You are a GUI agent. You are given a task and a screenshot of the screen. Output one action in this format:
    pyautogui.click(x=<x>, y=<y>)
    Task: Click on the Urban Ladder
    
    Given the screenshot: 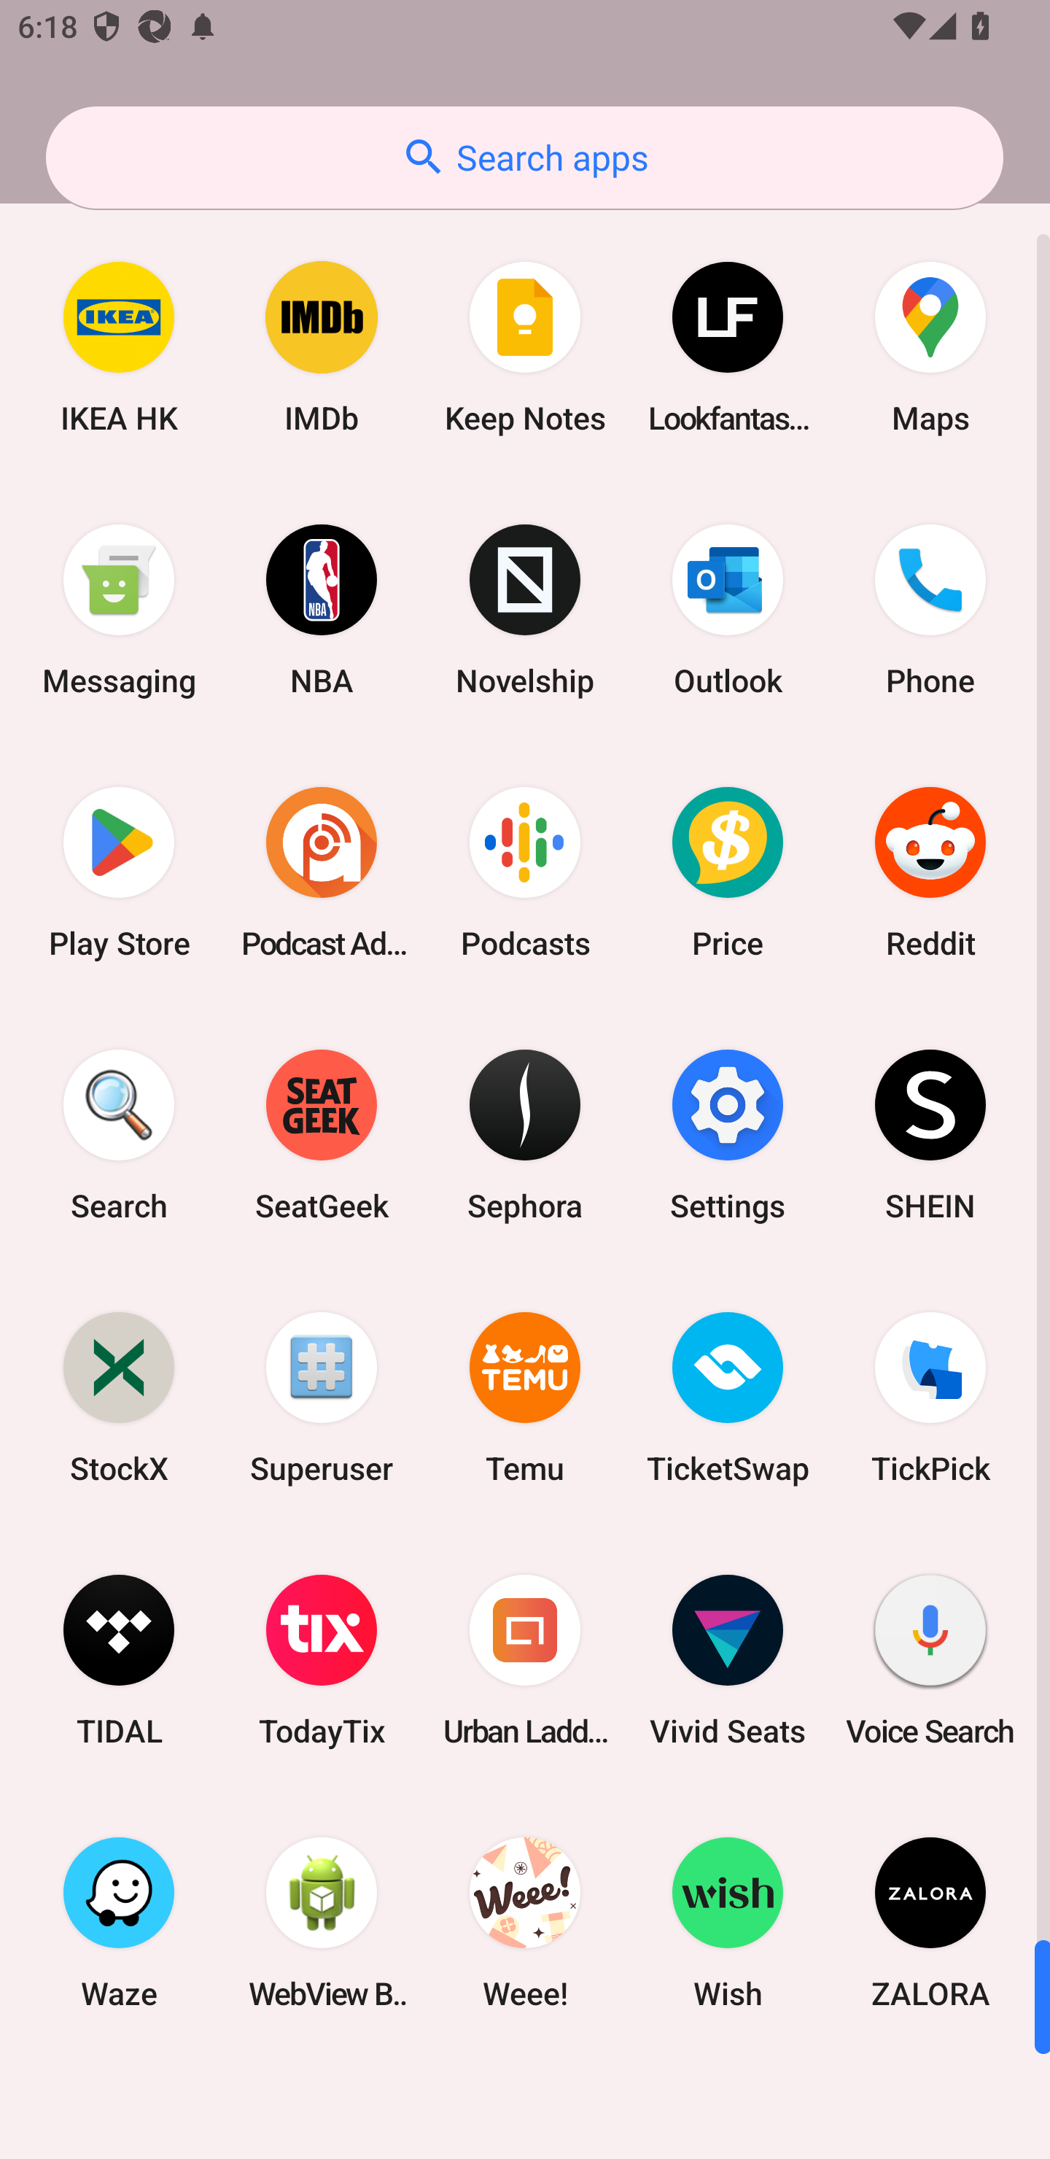 What is the action you would take?
    pyautogui.click(x=525, y=1660)
    